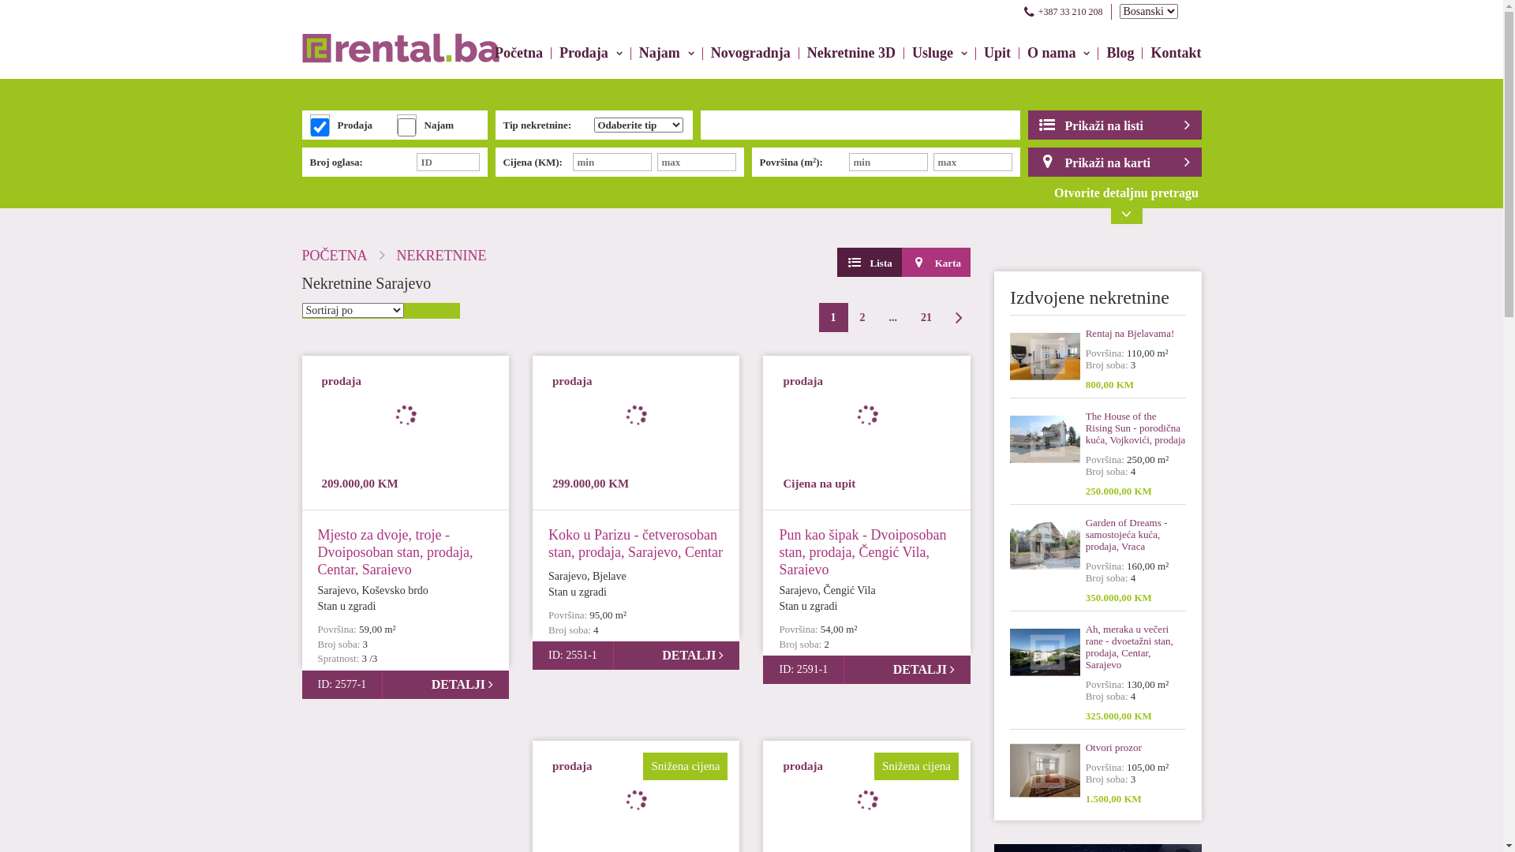  What do you see at coordinates (936, 262) in the screenshot?
I see `Karta` at bounding box center [936, 262].